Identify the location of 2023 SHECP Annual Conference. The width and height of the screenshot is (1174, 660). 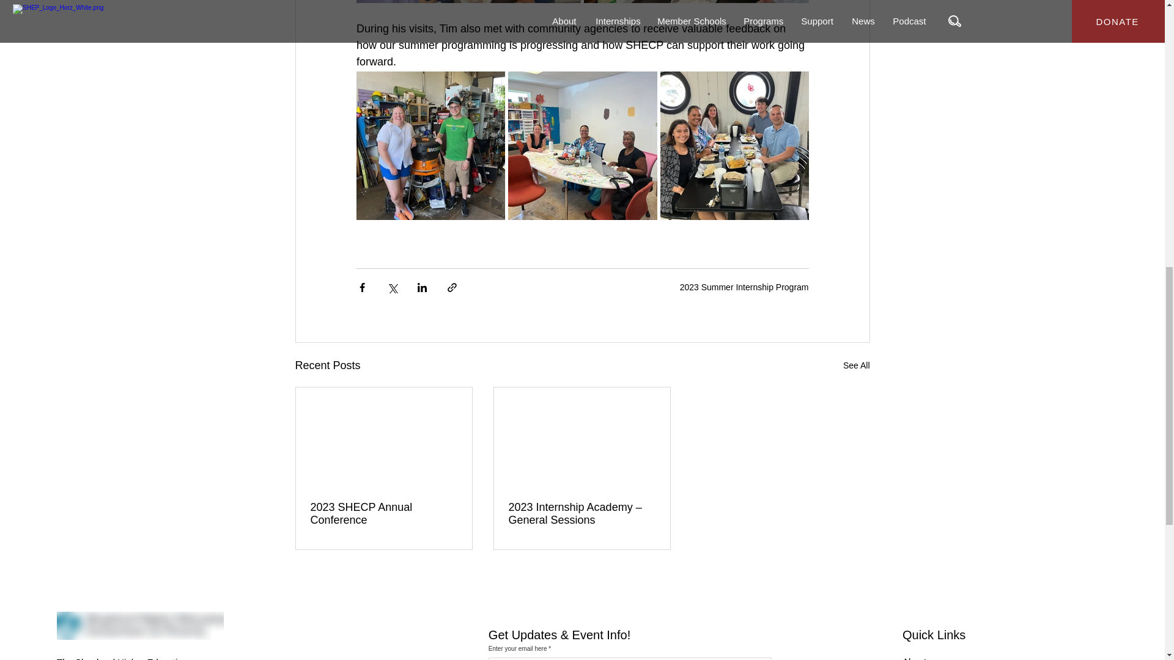
(384, 513).